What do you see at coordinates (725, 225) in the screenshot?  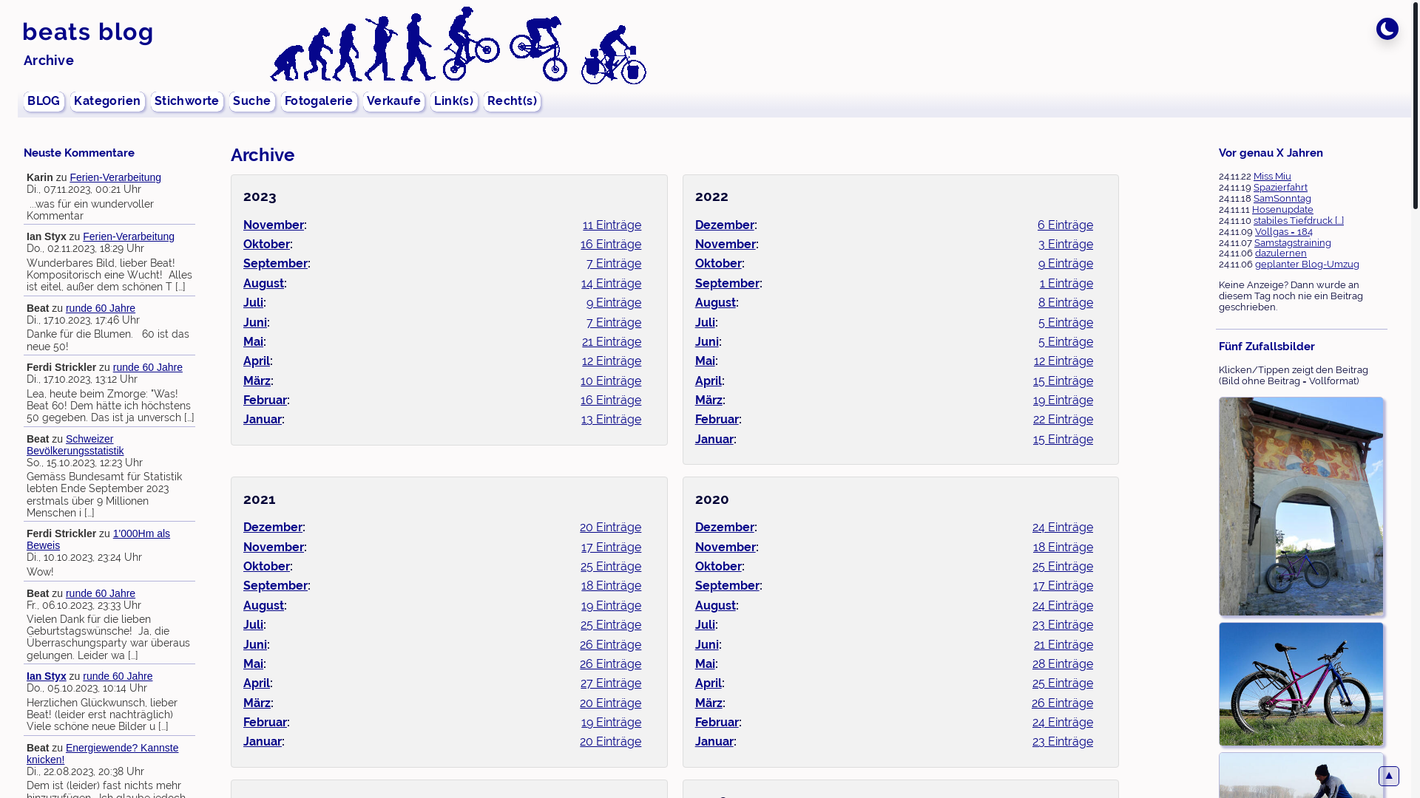 I see `Dezember` at bounding box center [725, 225].